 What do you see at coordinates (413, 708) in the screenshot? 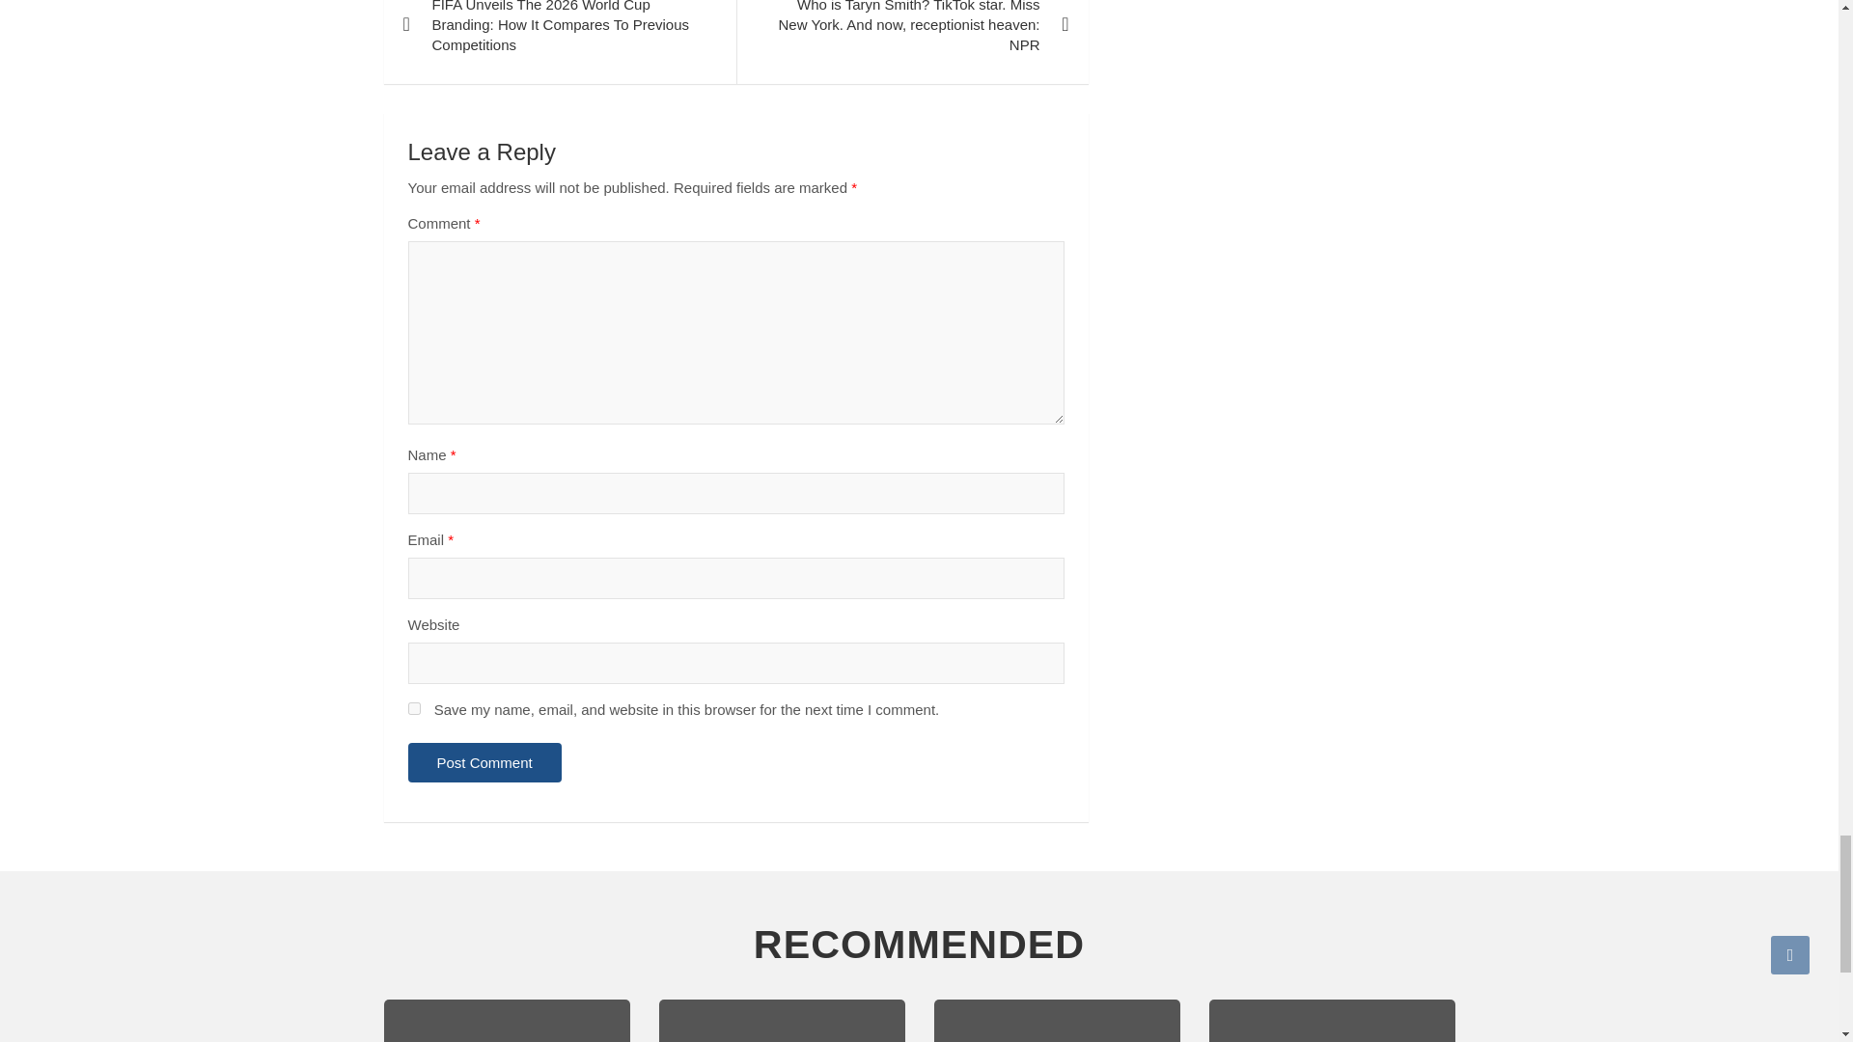
I see `yes` at bounding box center [413, 708].